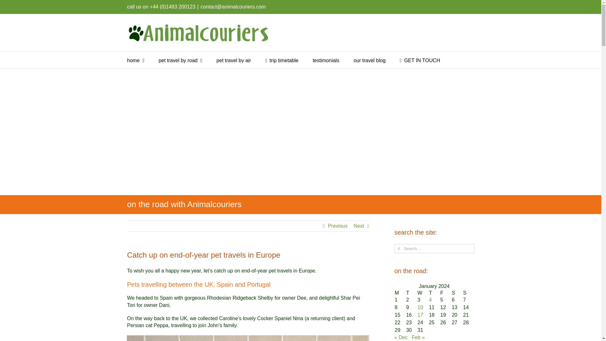 The height and width of the screenshot is (341, 606). Describe the element at coordinates (359, 226) in the screenshot. I see `Next` at that location.